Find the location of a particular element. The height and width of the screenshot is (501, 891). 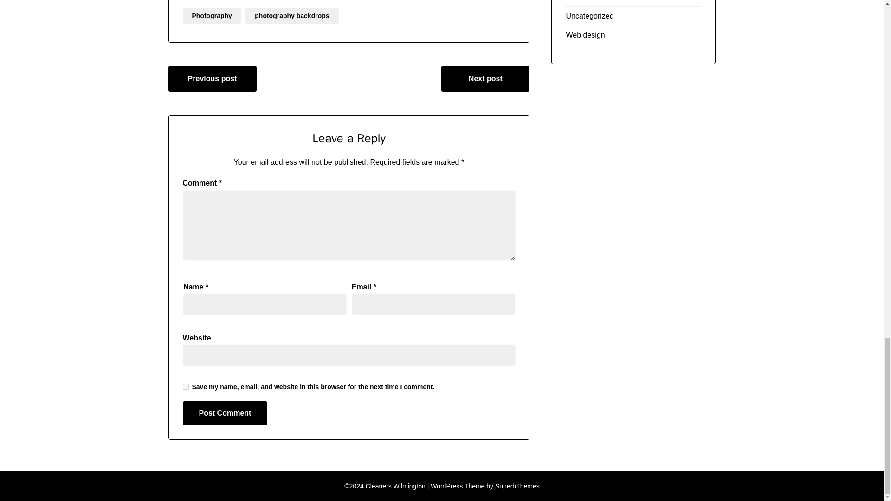

Previous post is located at coordinates (212, 78).